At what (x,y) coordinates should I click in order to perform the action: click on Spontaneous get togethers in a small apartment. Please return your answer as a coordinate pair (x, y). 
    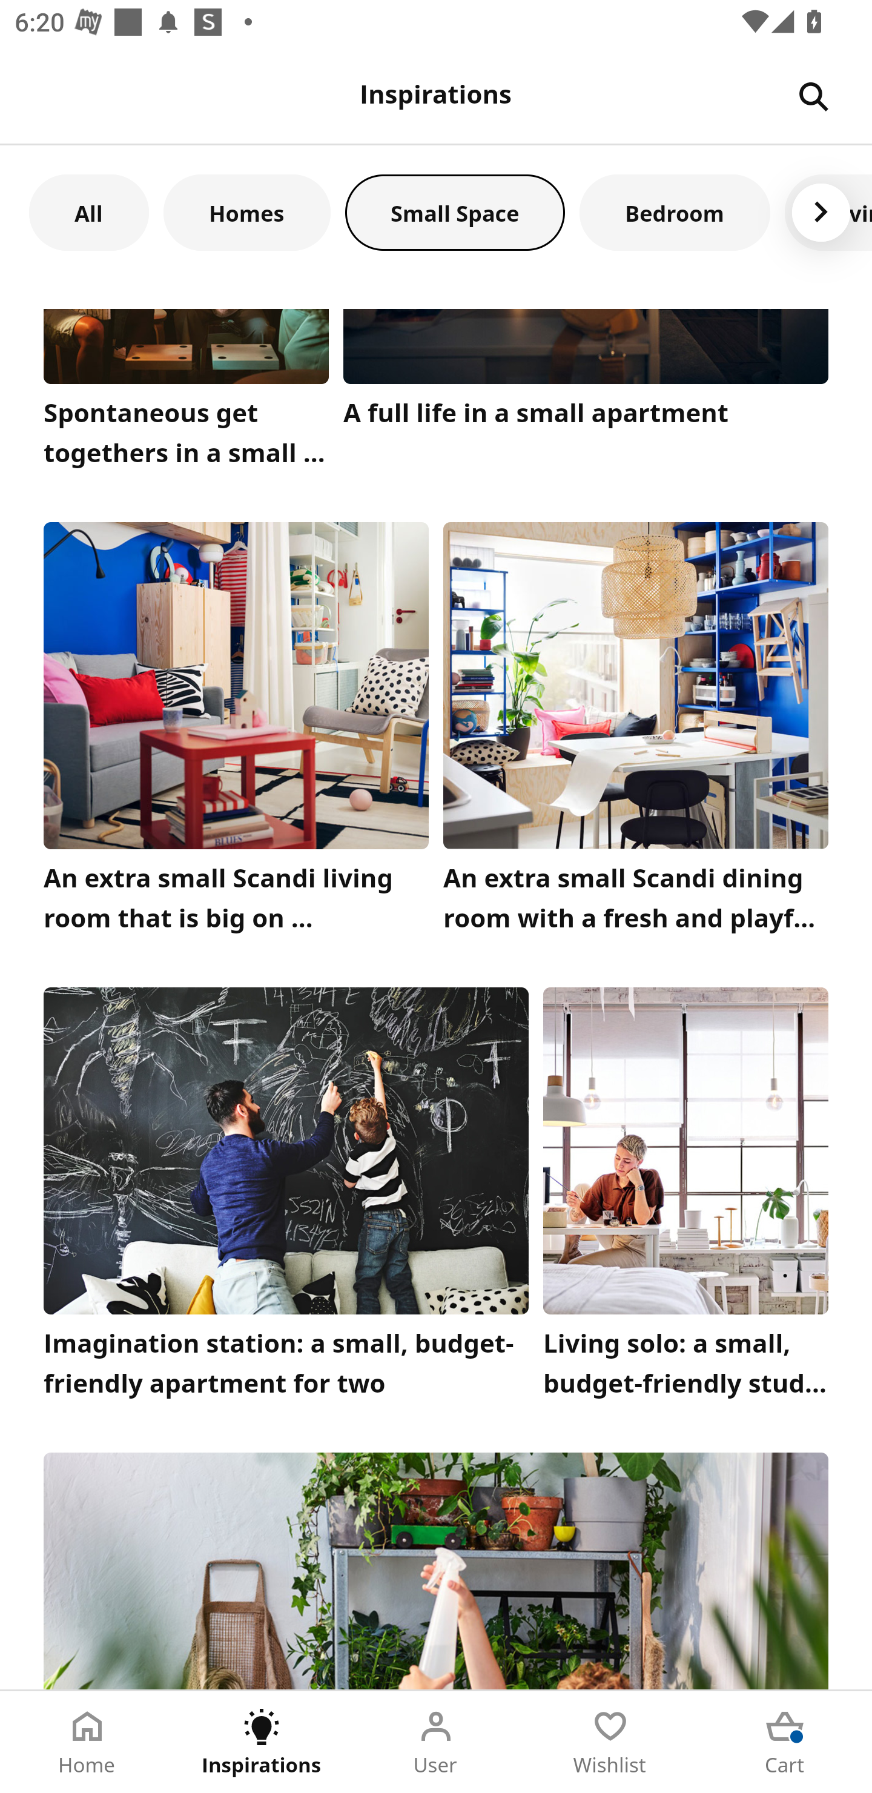
    Looking at the image, I should click on (186, 394).